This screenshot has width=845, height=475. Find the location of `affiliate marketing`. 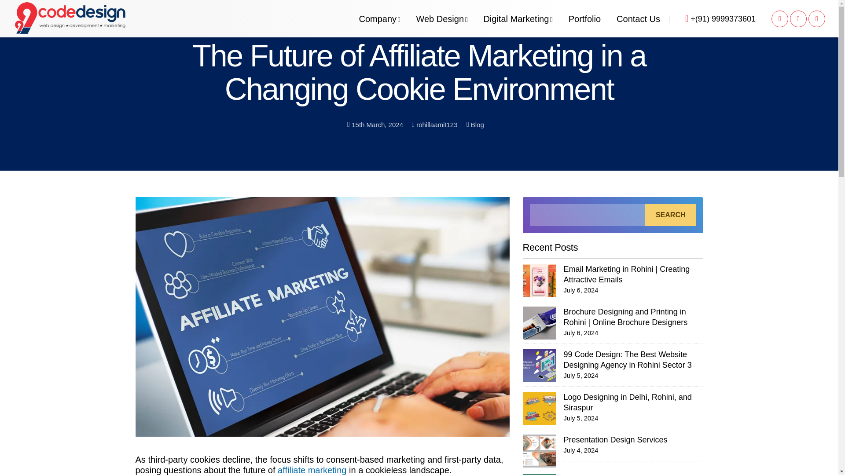

affiliate marketing is located at coordinates (817, 18).